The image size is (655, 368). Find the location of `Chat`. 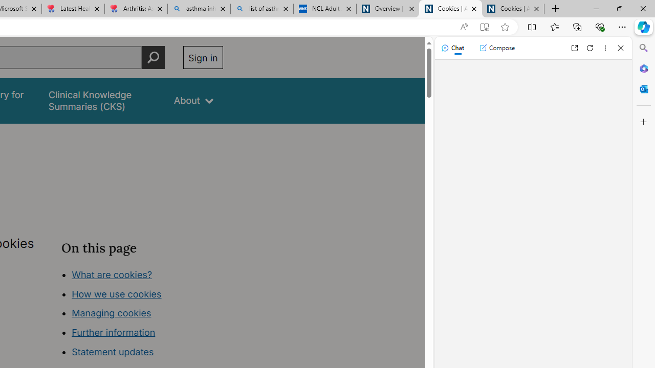

Chat is located at coordinates (452, 48).